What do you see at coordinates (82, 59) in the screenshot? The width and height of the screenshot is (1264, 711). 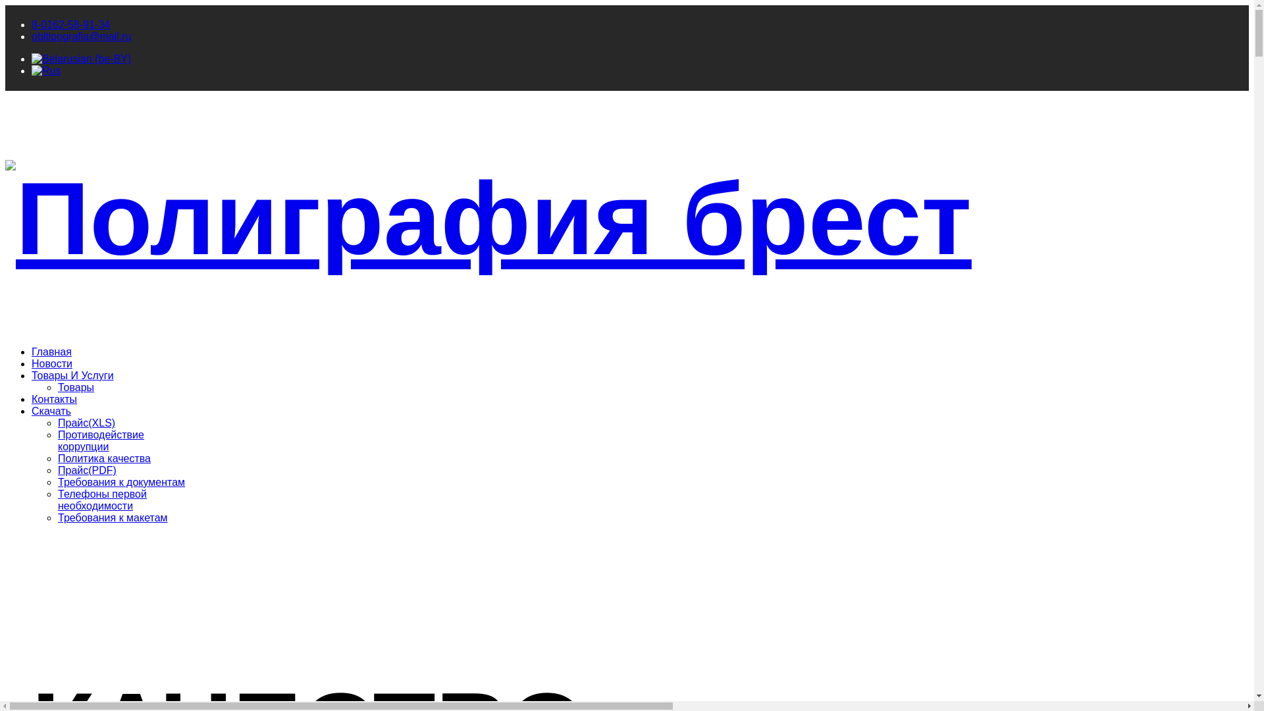 I see `Belarusian (be-BY)` at bounding box center [82, 59].